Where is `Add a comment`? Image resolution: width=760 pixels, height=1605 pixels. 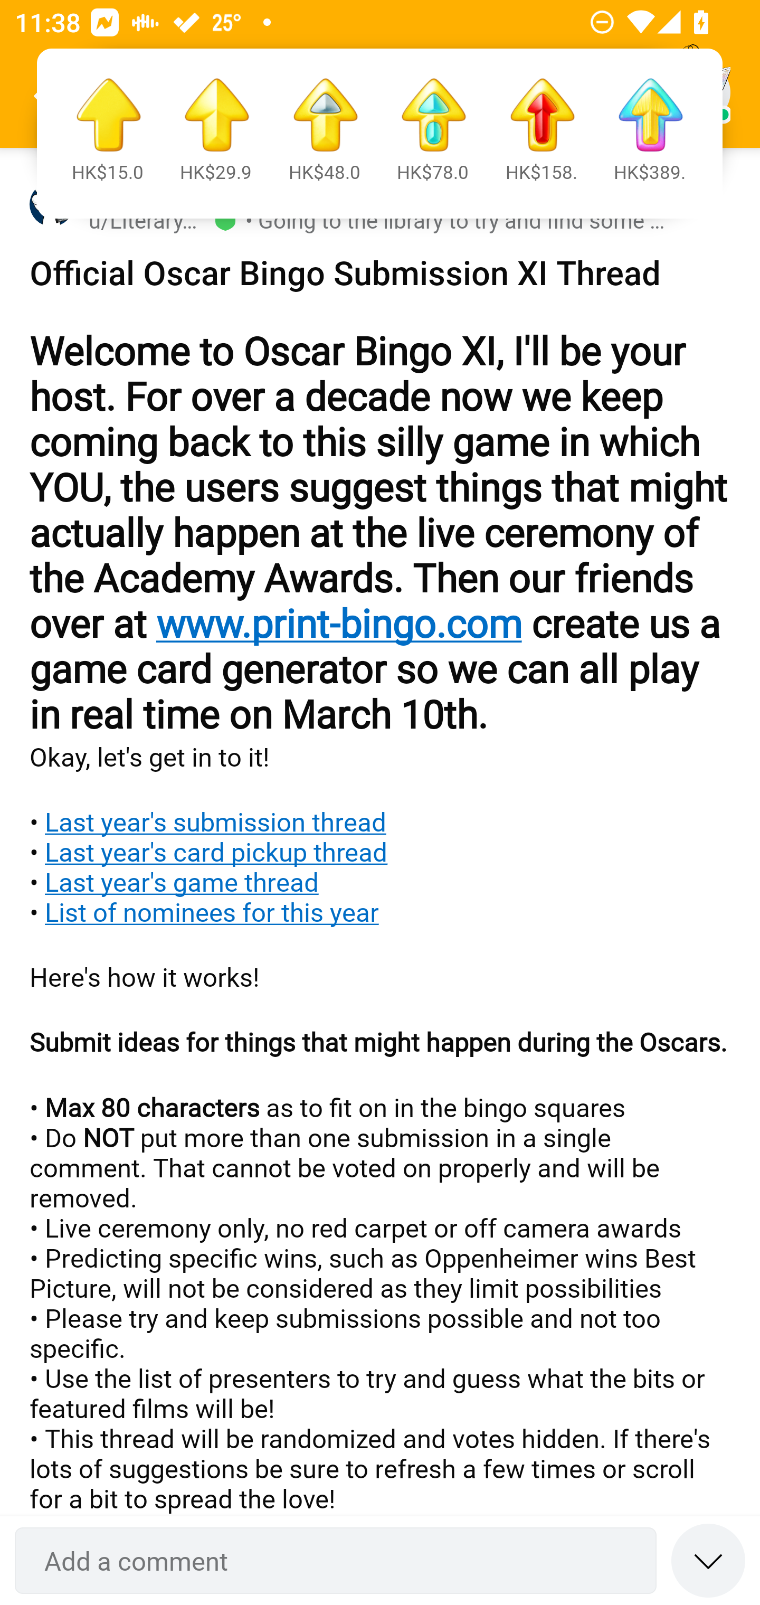 Add a comment is located at coordinates (336, 1561).